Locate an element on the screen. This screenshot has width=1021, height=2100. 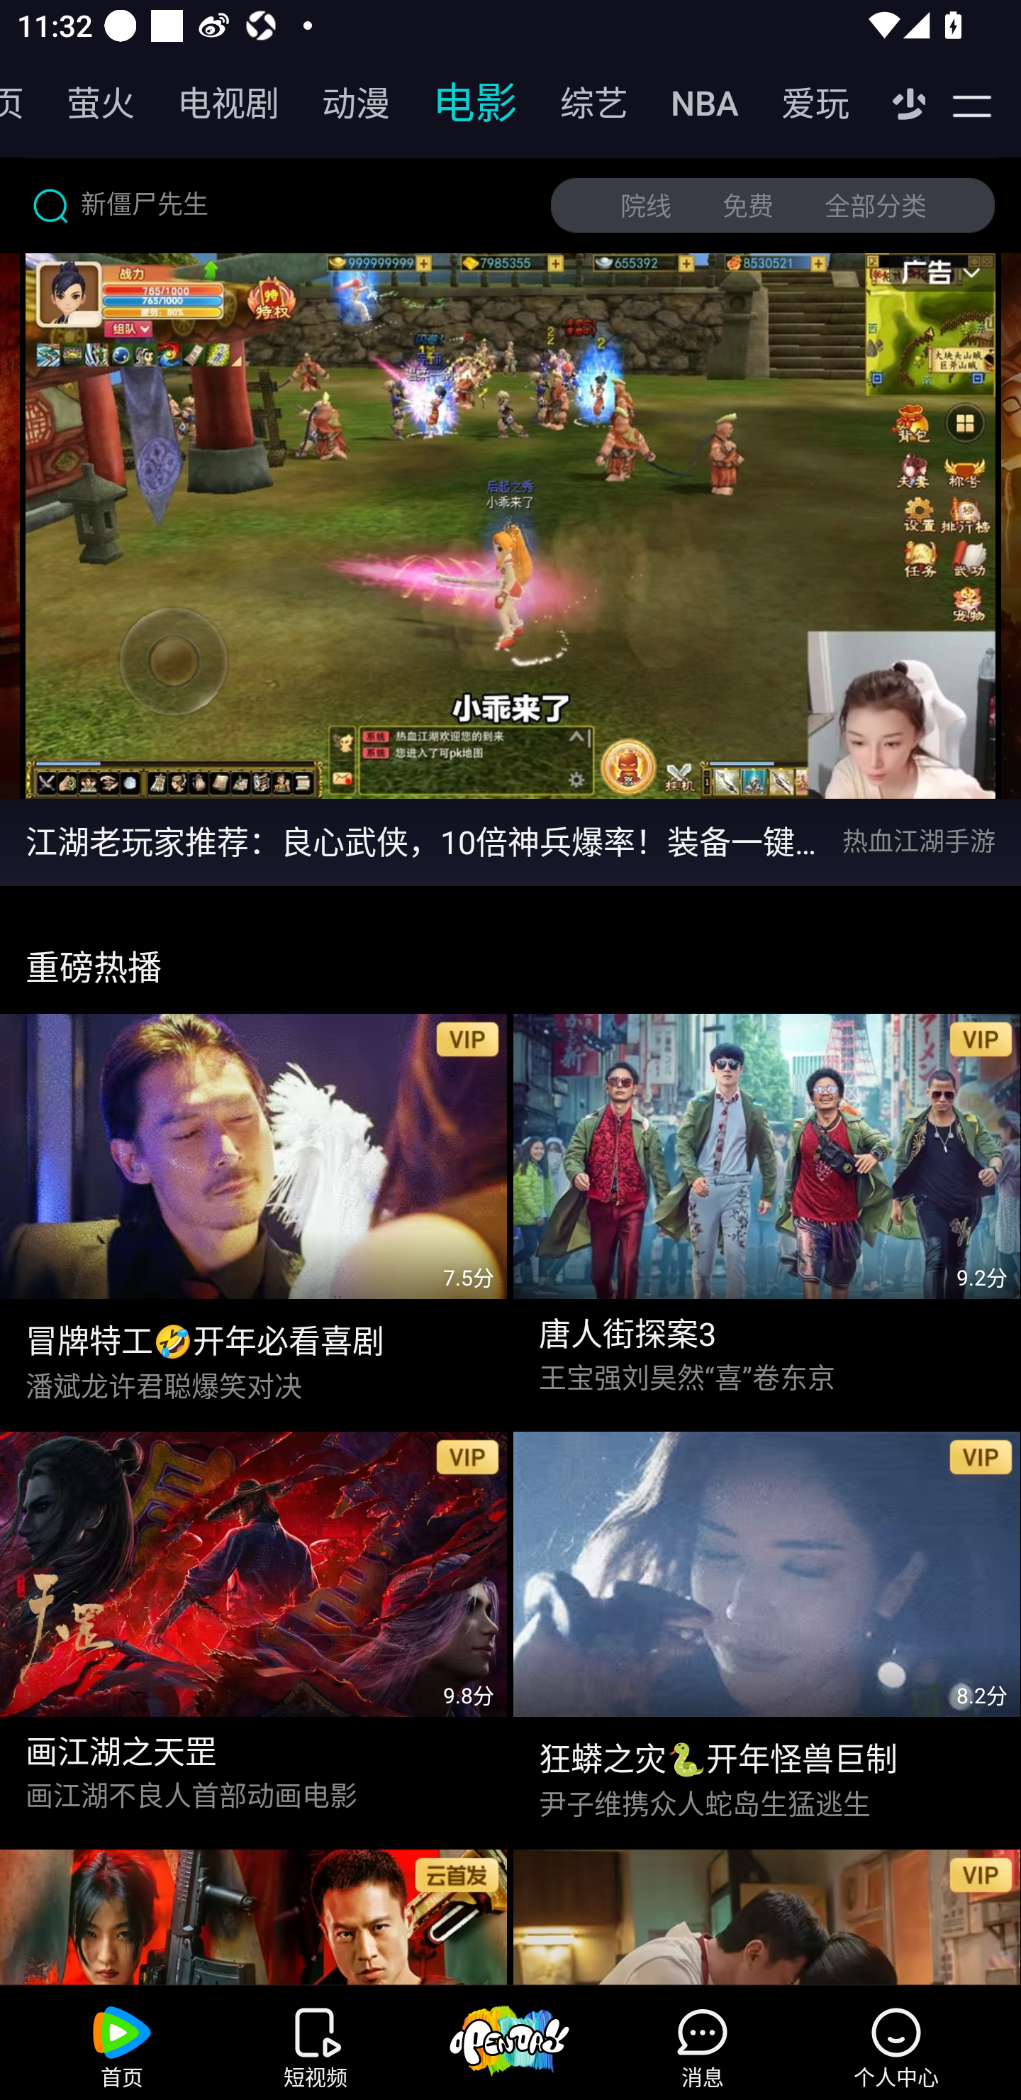
免费 is located at coordinates (748, 206).